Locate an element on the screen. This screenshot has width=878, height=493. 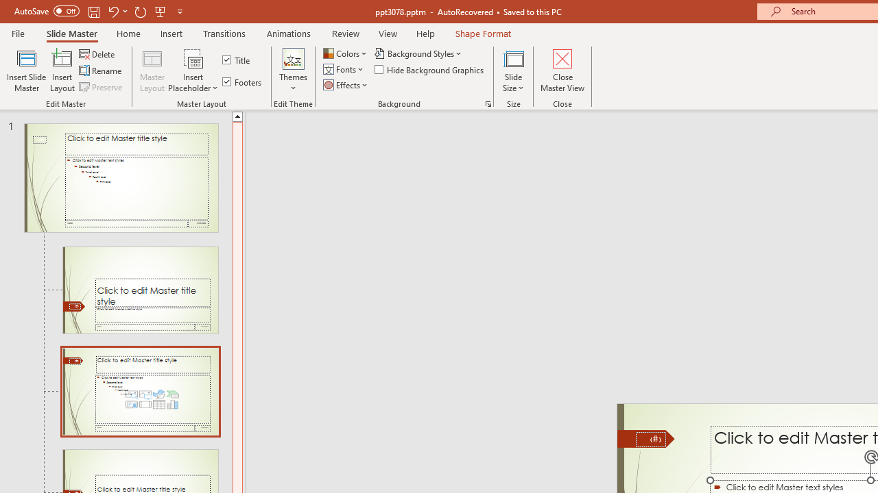
Title is located at coordinates (237, 60).